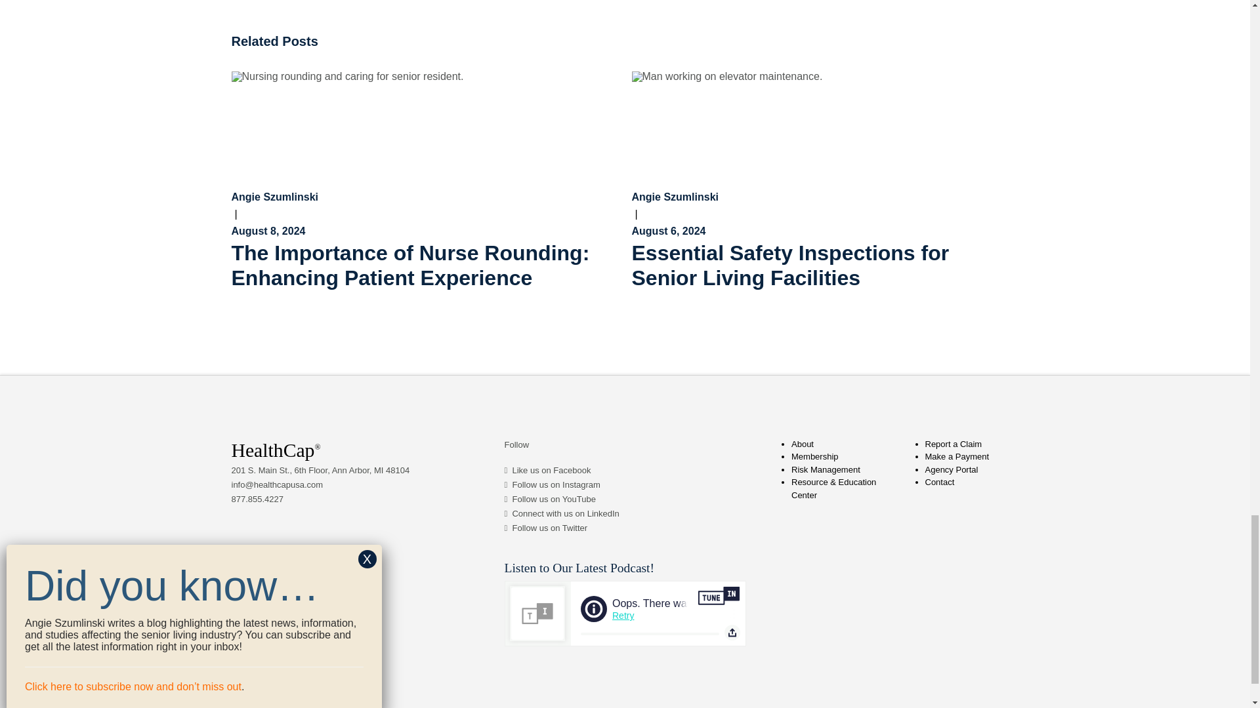  Describe the element at coordinates (551, 469) in the screenshot. I see `Like us on Facebook` at that location.